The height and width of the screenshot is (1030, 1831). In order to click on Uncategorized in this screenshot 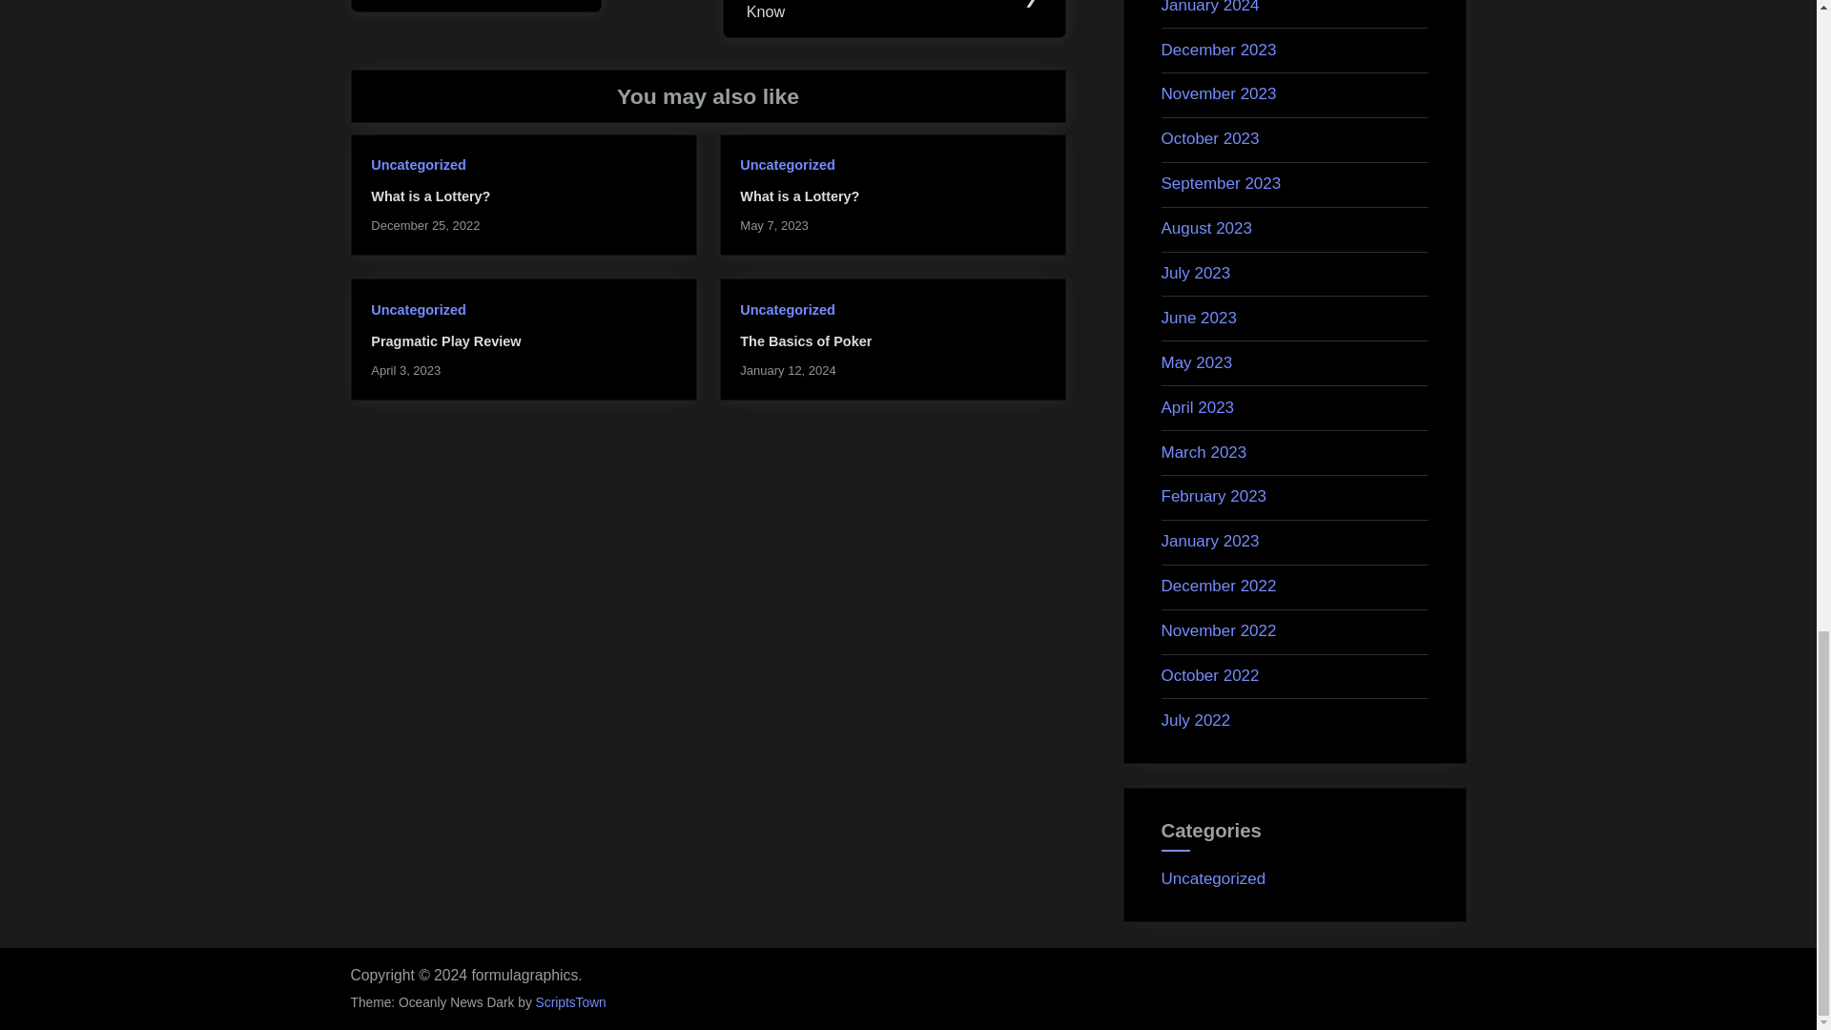, I will do `click(787, 165)`.